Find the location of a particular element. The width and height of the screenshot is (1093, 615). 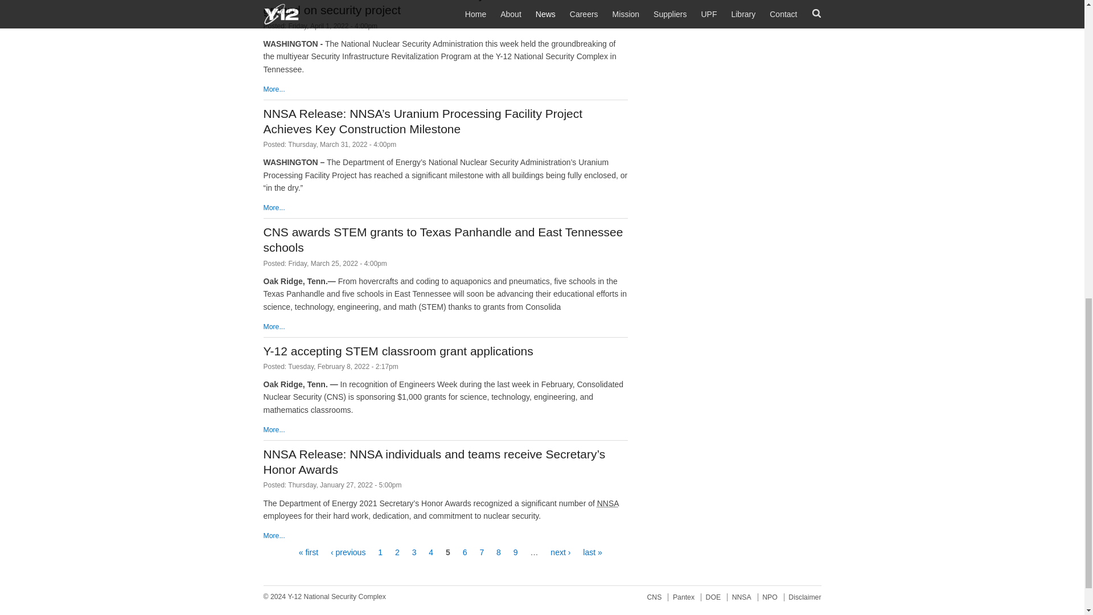

More... is located at coordinates (273, 430).